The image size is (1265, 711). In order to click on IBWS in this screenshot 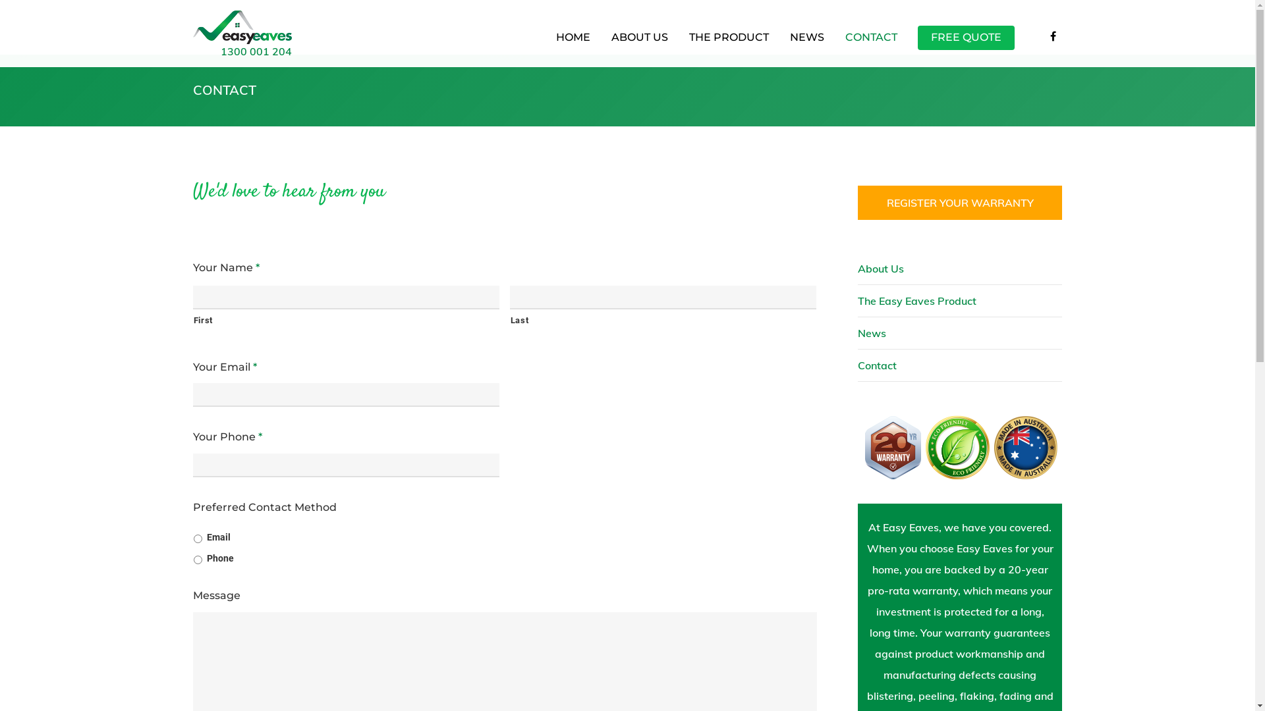, I will do `click(699, 697)`.